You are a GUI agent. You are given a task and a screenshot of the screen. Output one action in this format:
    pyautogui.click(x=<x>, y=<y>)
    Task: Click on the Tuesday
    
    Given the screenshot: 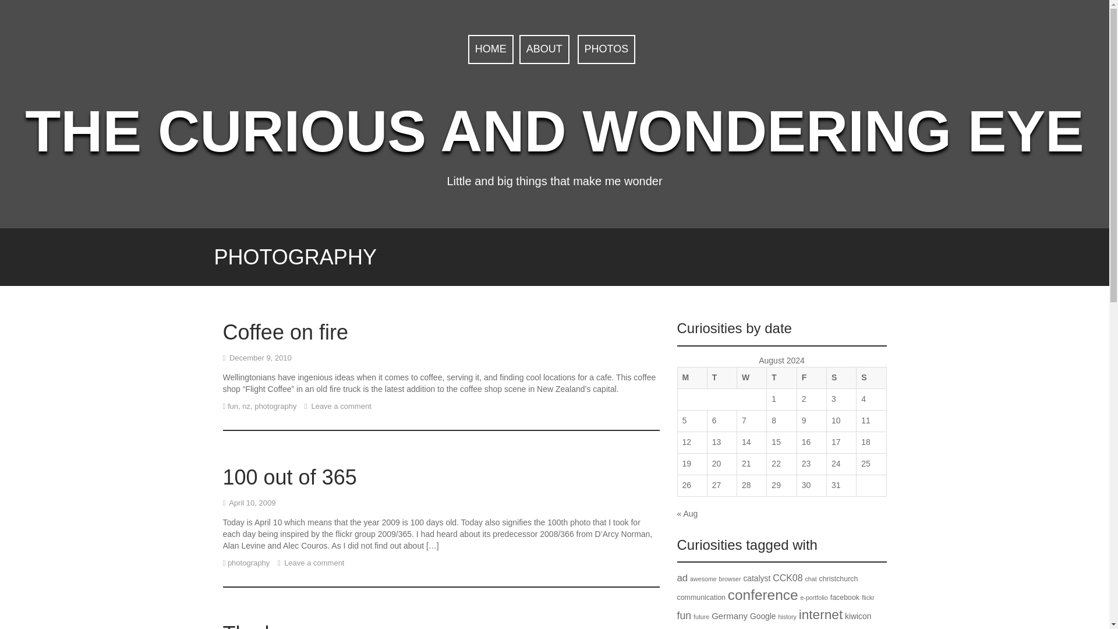 What is the action you would take?
    pyautogui.click(x=721, y=377)
    